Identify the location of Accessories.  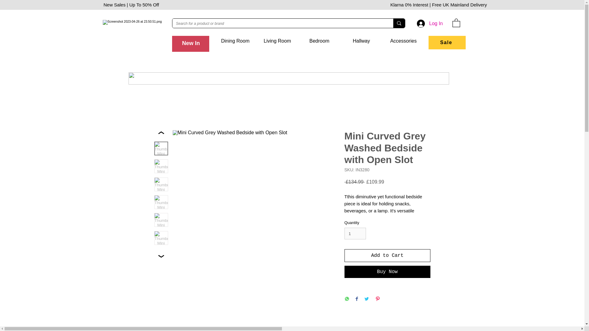
(403, 41).